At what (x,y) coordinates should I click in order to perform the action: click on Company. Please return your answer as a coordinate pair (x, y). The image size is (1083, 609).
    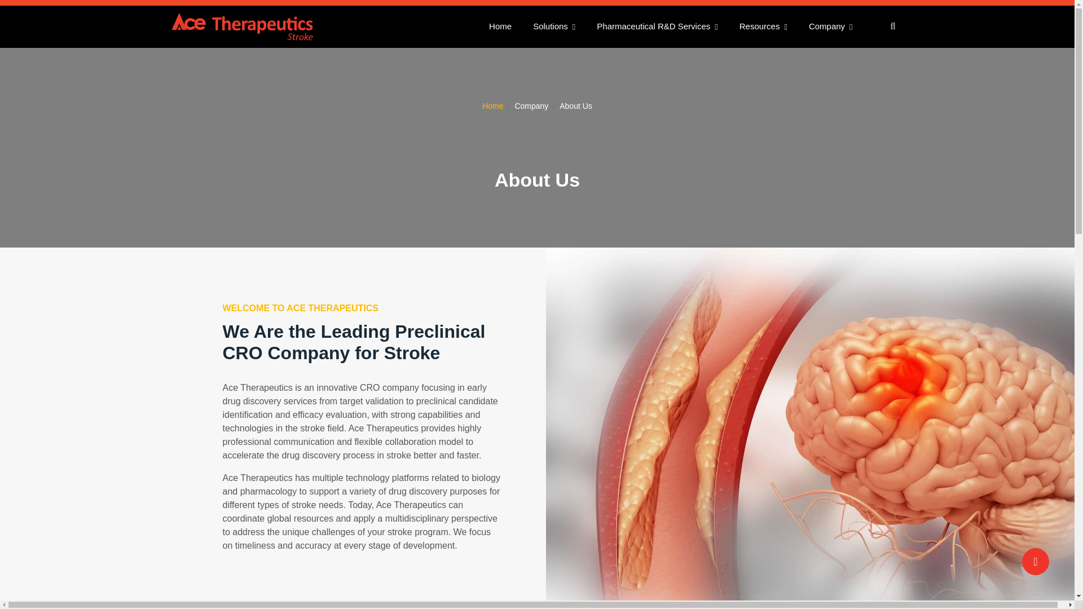
    Looking at the image, I should click on (831, 27).